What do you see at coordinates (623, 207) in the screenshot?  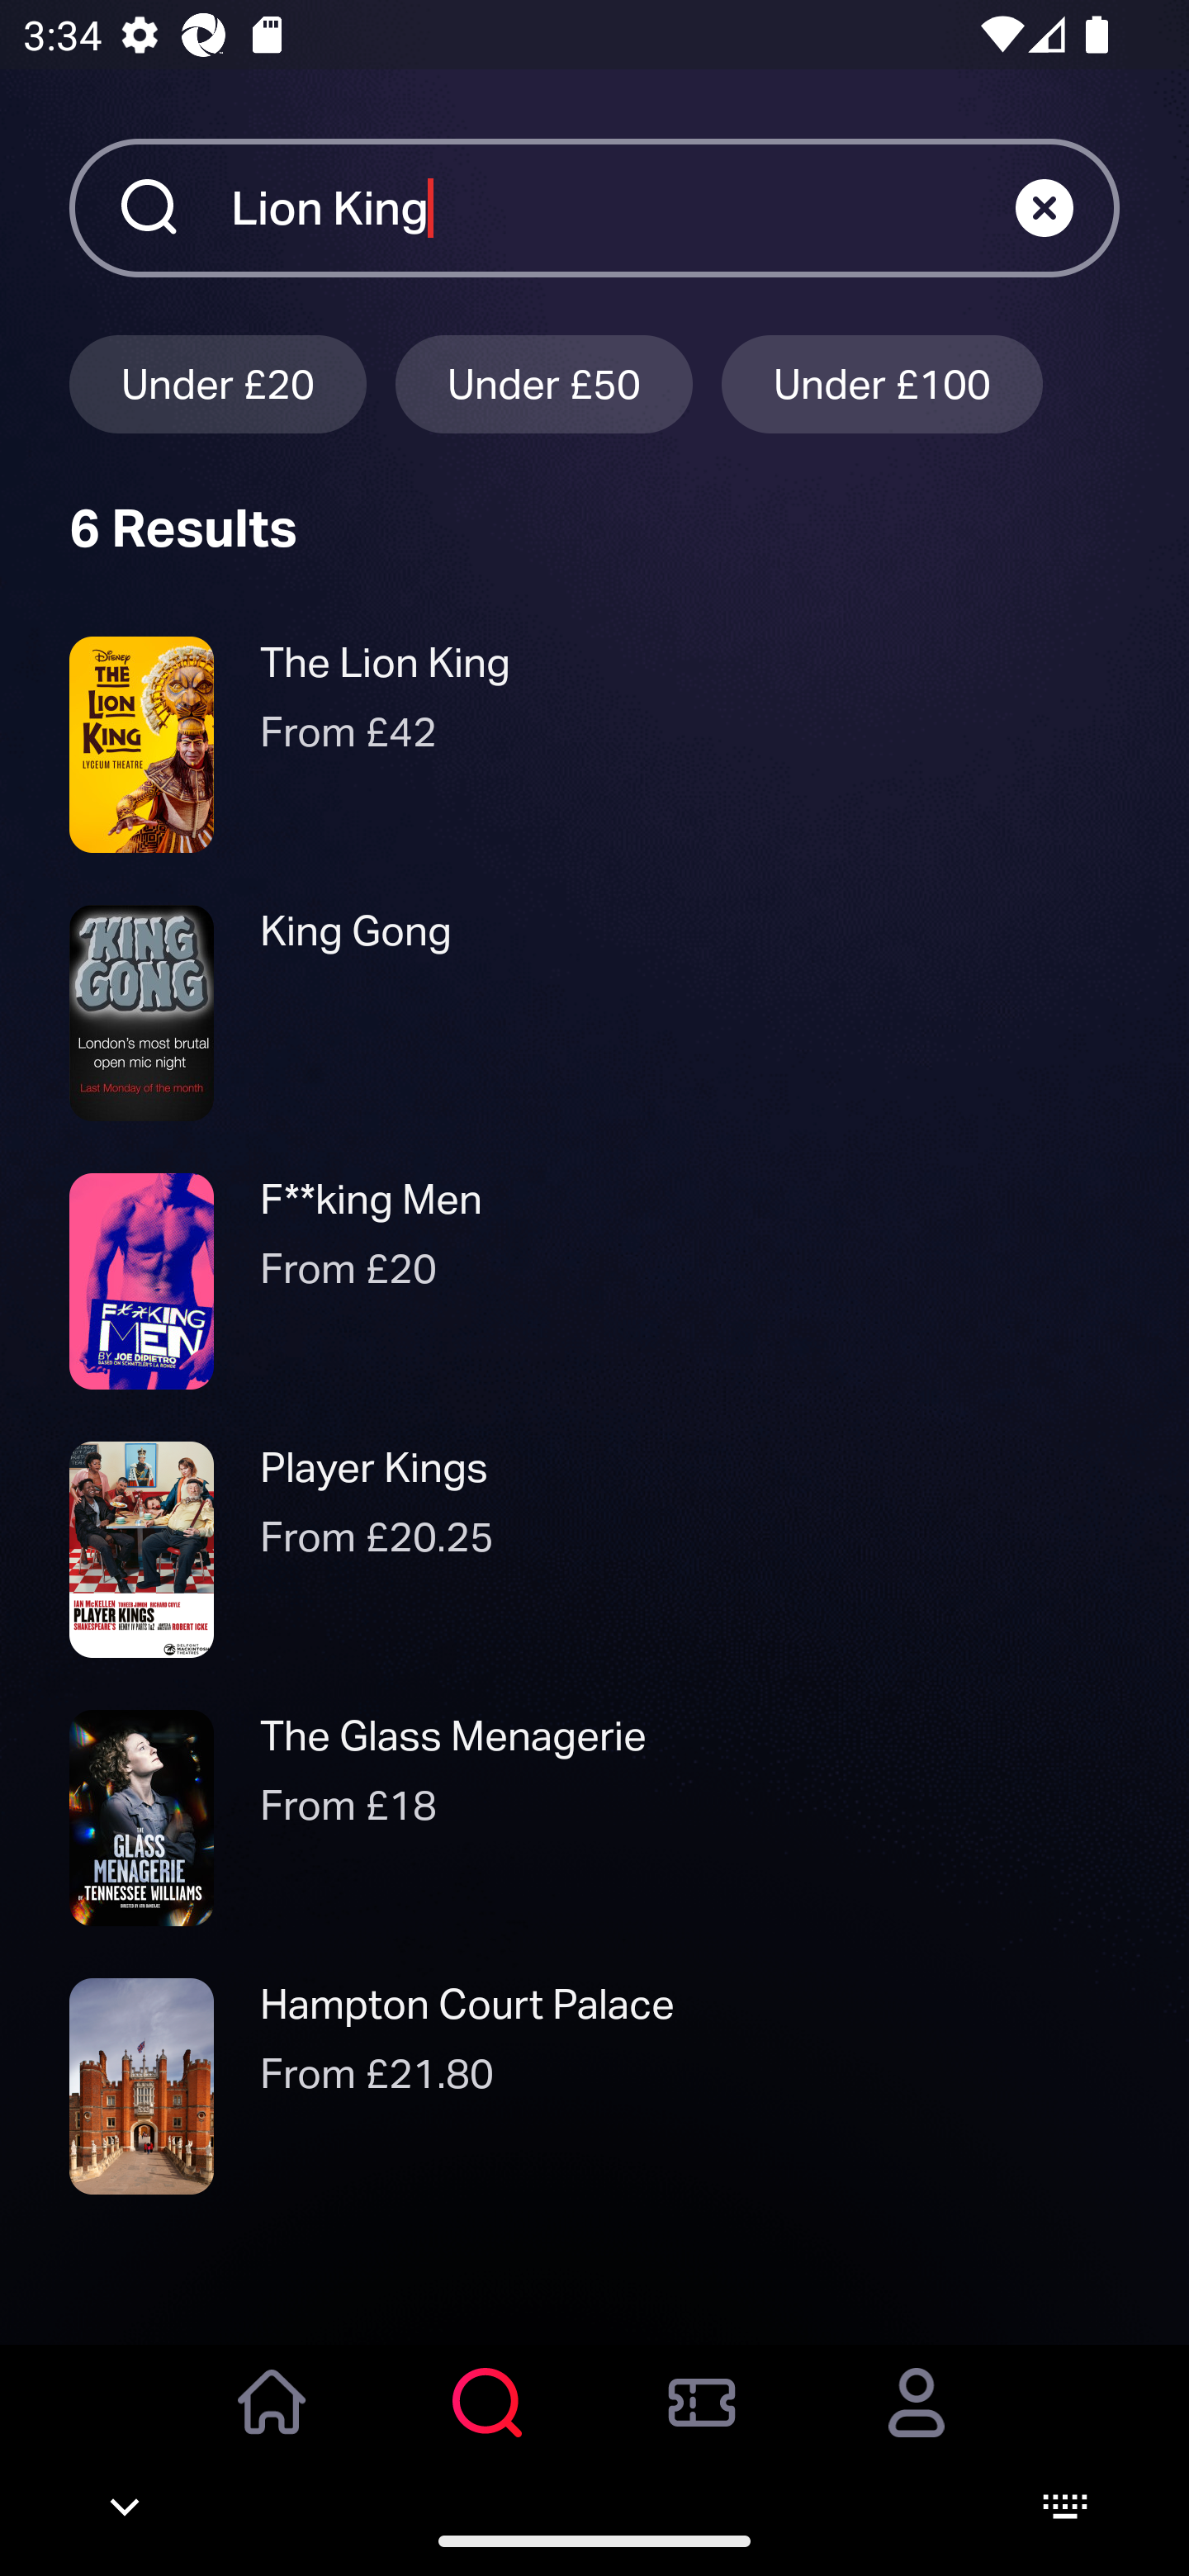 I see `Lion King` at bounding box center [623, 207].